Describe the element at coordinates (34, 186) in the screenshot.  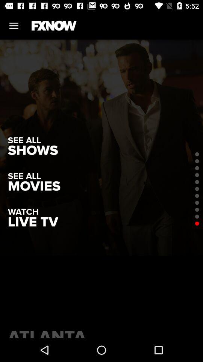
I see `tap item above the watch icon` at that location.